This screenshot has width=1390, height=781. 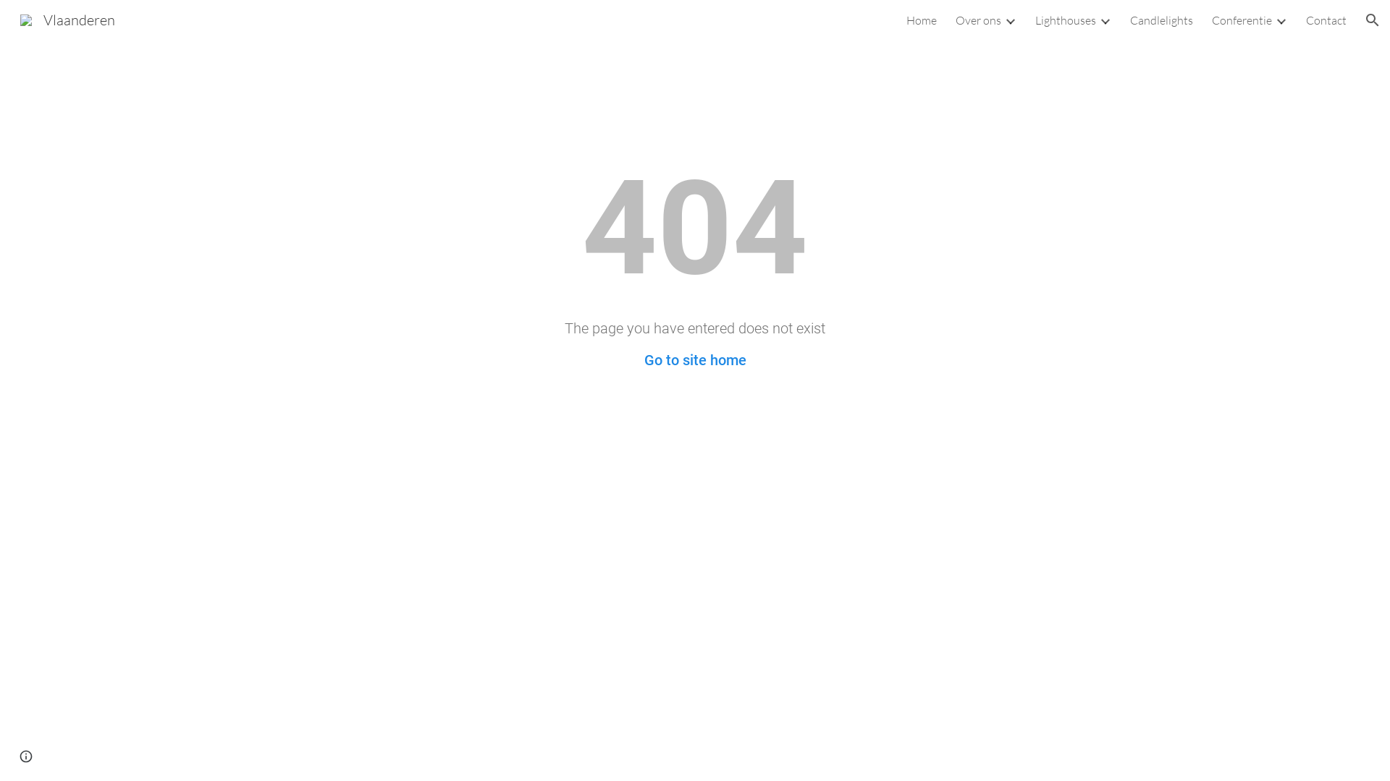 I want to click on Home, so click(x=922, y=20).